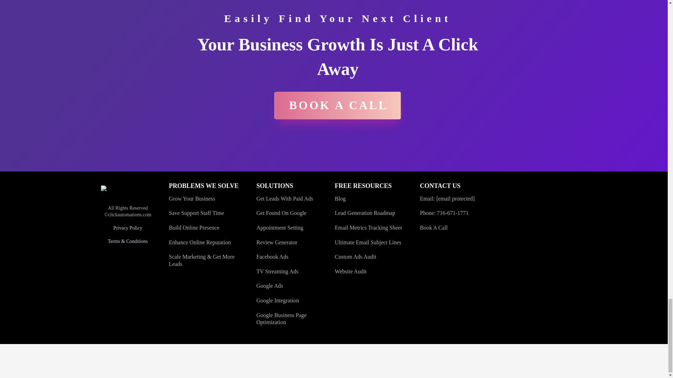  What do you see at coordinates (368, 227) in the screenshot?
I see `Email Metrics Tracking Sheet` at bounding box center [368, 227].